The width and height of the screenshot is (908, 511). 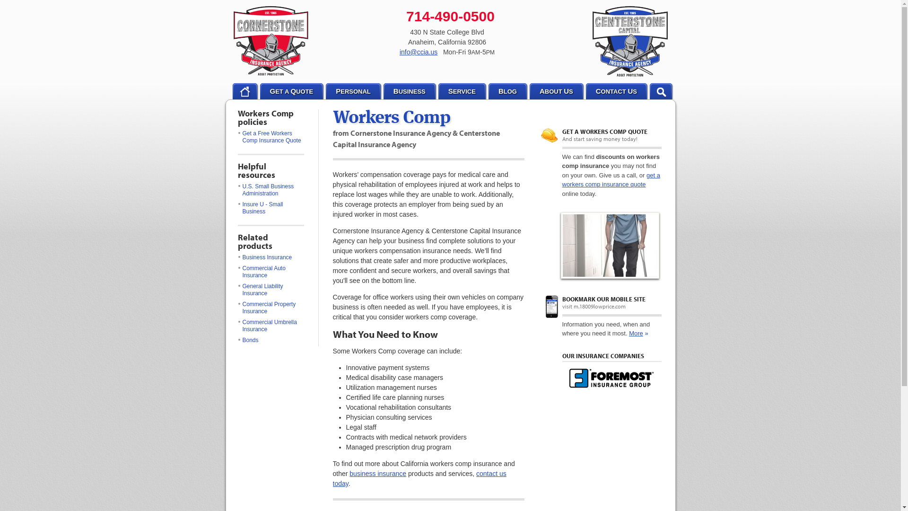 I want to click on U.S. Small Business Administration, so click(x=271, y=191).